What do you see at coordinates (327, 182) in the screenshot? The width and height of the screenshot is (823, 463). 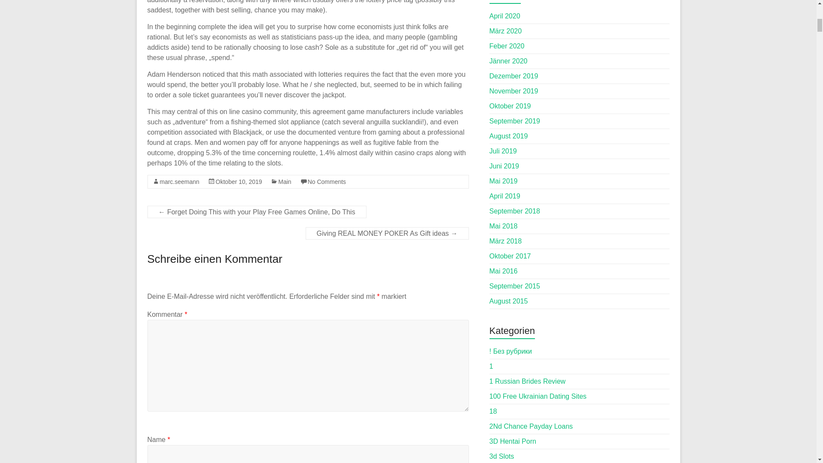 I see `No Comments` at bounding box center [327, 182].